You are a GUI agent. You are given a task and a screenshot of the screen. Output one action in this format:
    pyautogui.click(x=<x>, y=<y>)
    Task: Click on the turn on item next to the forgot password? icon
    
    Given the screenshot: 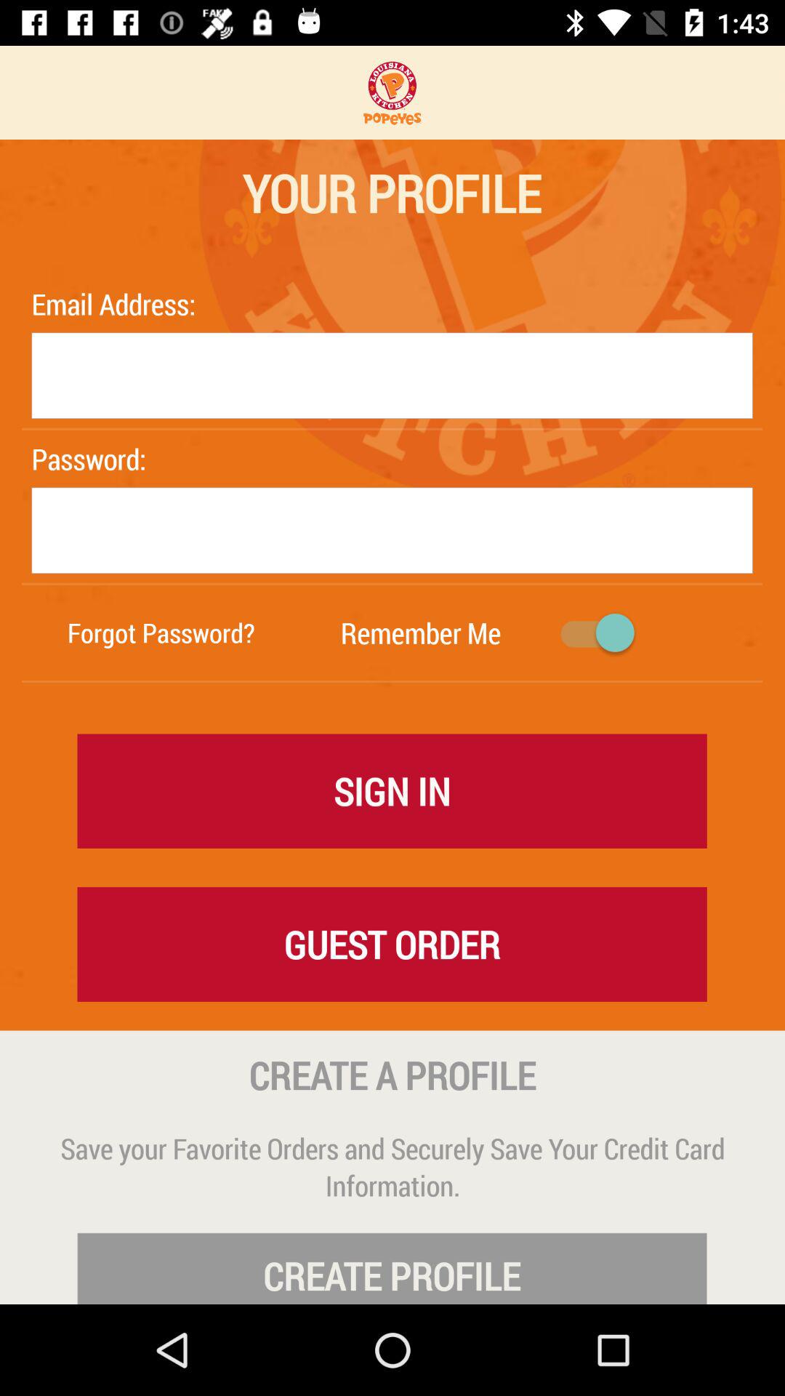 What is the action you would take?
    pyautogui.click(x=420, y=633)
    